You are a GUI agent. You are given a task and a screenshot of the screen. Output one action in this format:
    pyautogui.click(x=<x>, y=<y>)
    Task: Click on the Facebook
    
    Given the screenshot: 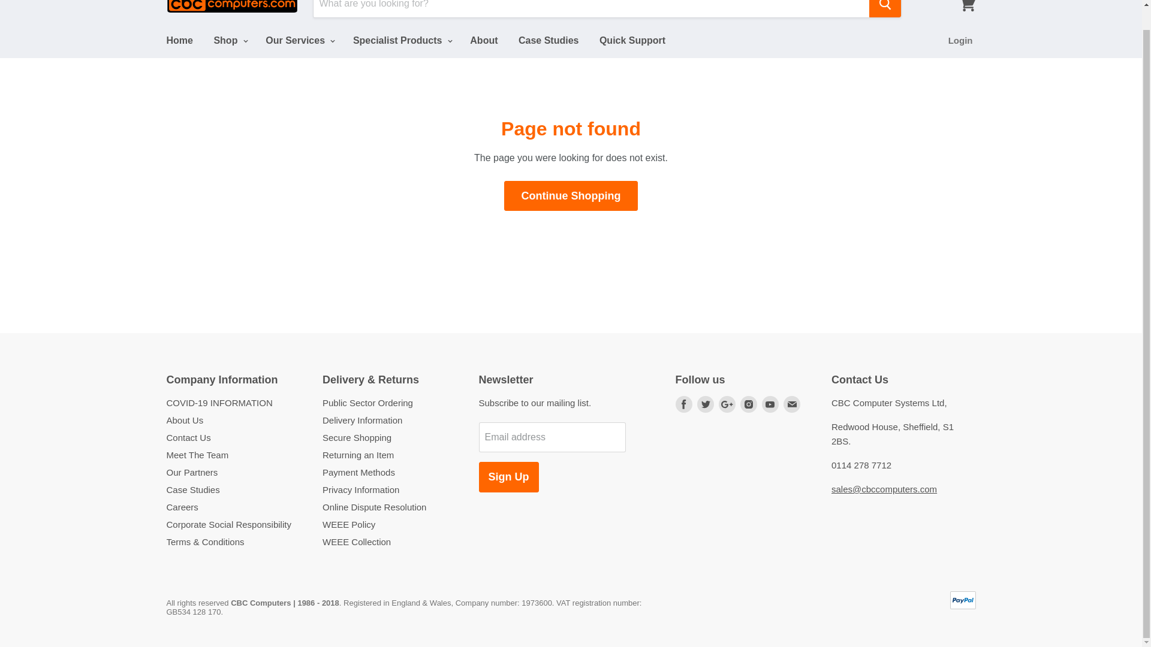 What is the action you would take?
    pyautogui.click(x=683, y=404)
    